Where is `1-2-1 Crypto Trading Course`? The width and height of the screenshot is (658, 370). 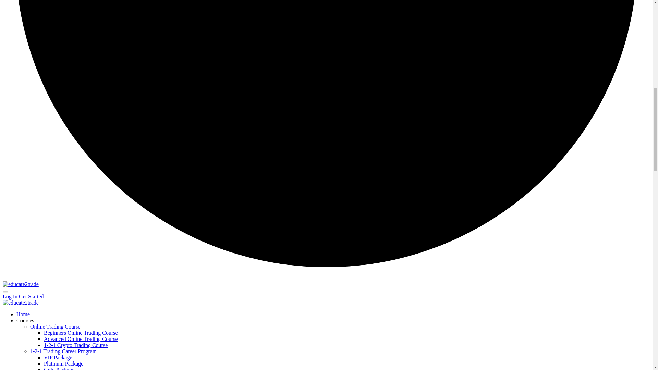 1-2-1 Crypto Trading Course is located at coordinates (76, 345).